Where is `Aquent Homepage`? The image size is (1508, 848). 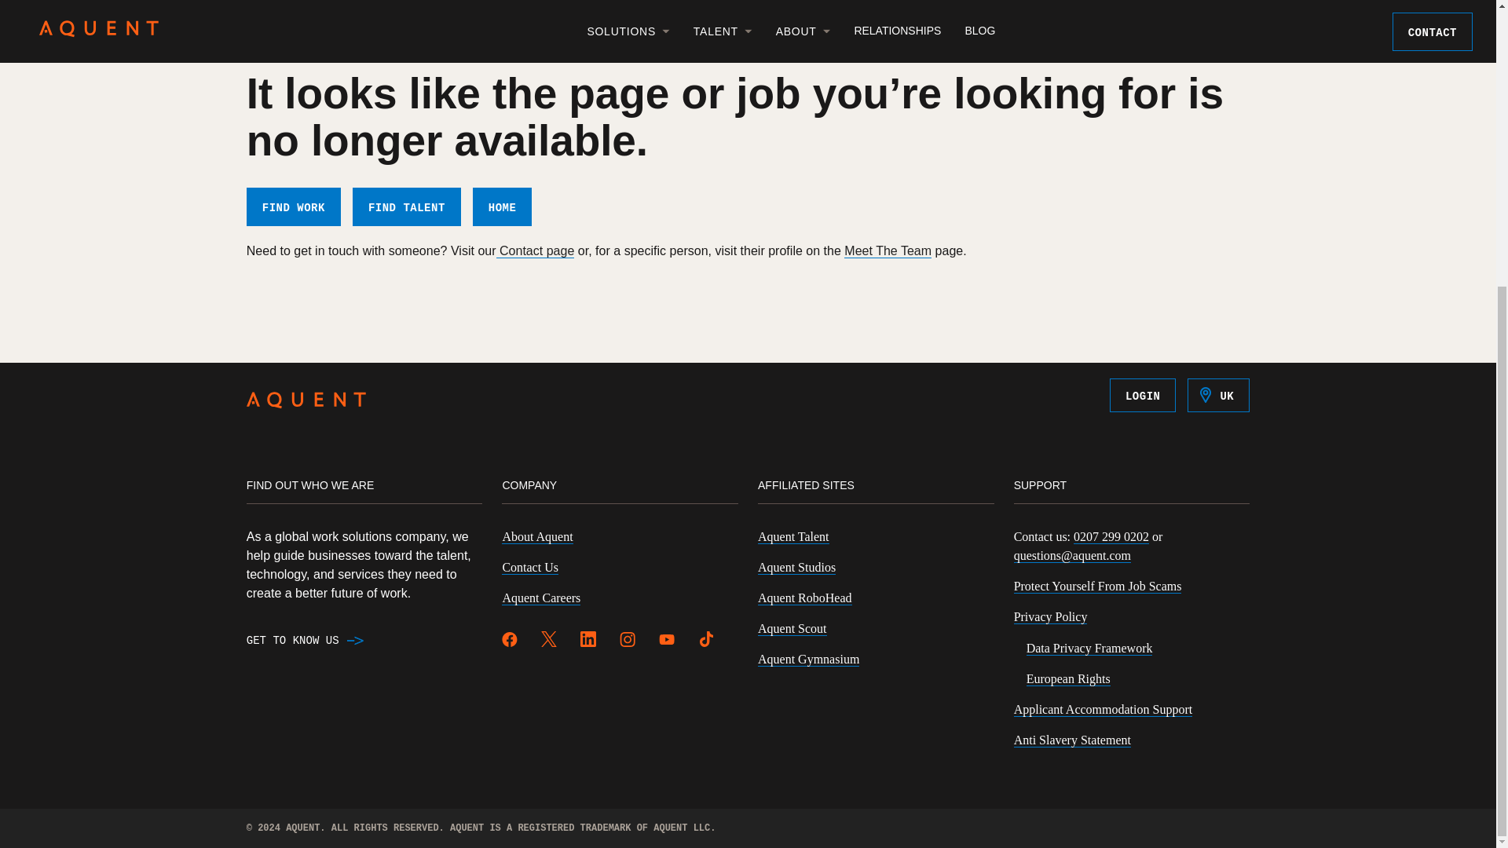
Aquent Homepage is located at coordinates (306, 403).